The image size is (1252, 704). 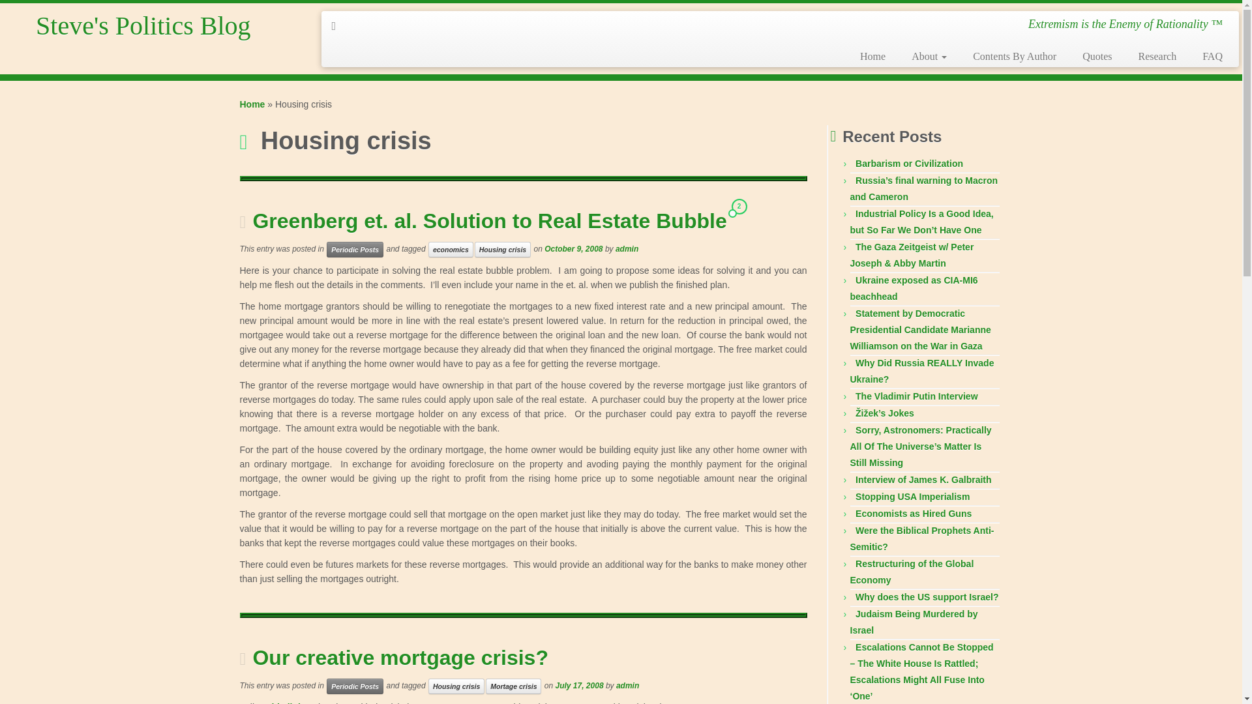 I want to click on Why Did Russia REALLY Invade Ukraine?, so click(x=922, y=370).